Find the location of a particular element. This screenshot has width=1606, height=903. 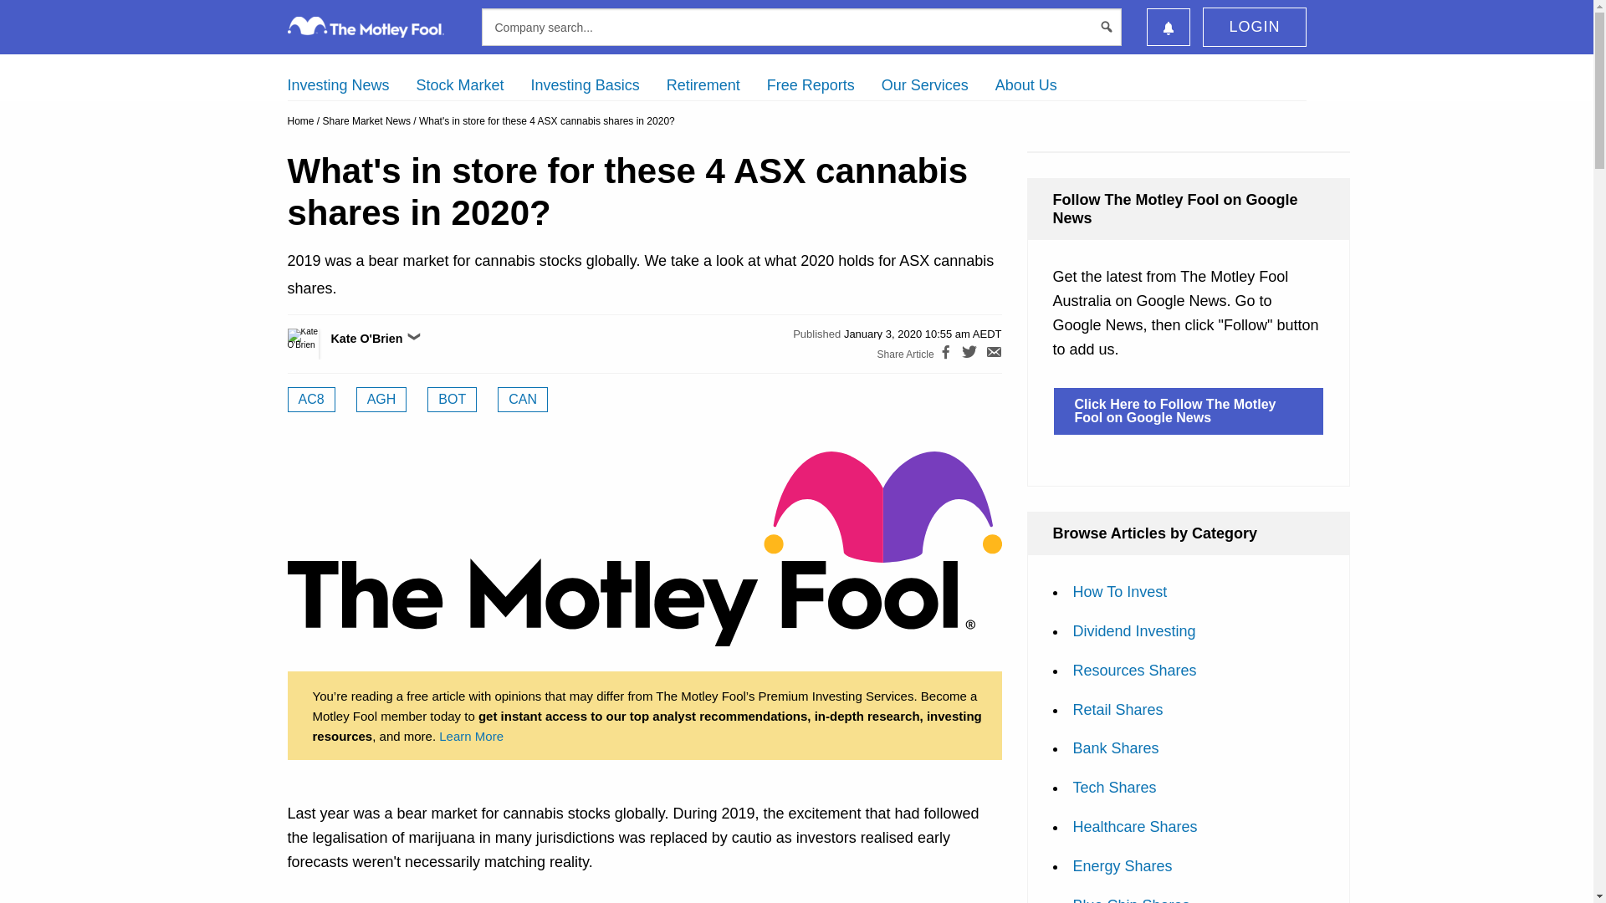

See more articles about CAN is located at coordinates (522, 400).